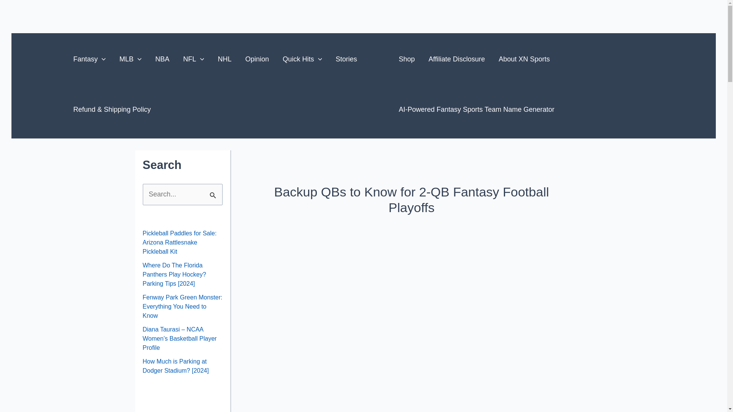 This screenshot has width=733, height=412. What do you see at coordinates (524, 59) in the screenshot?
I see `About XN Sports` at bounding box center [524, 59].